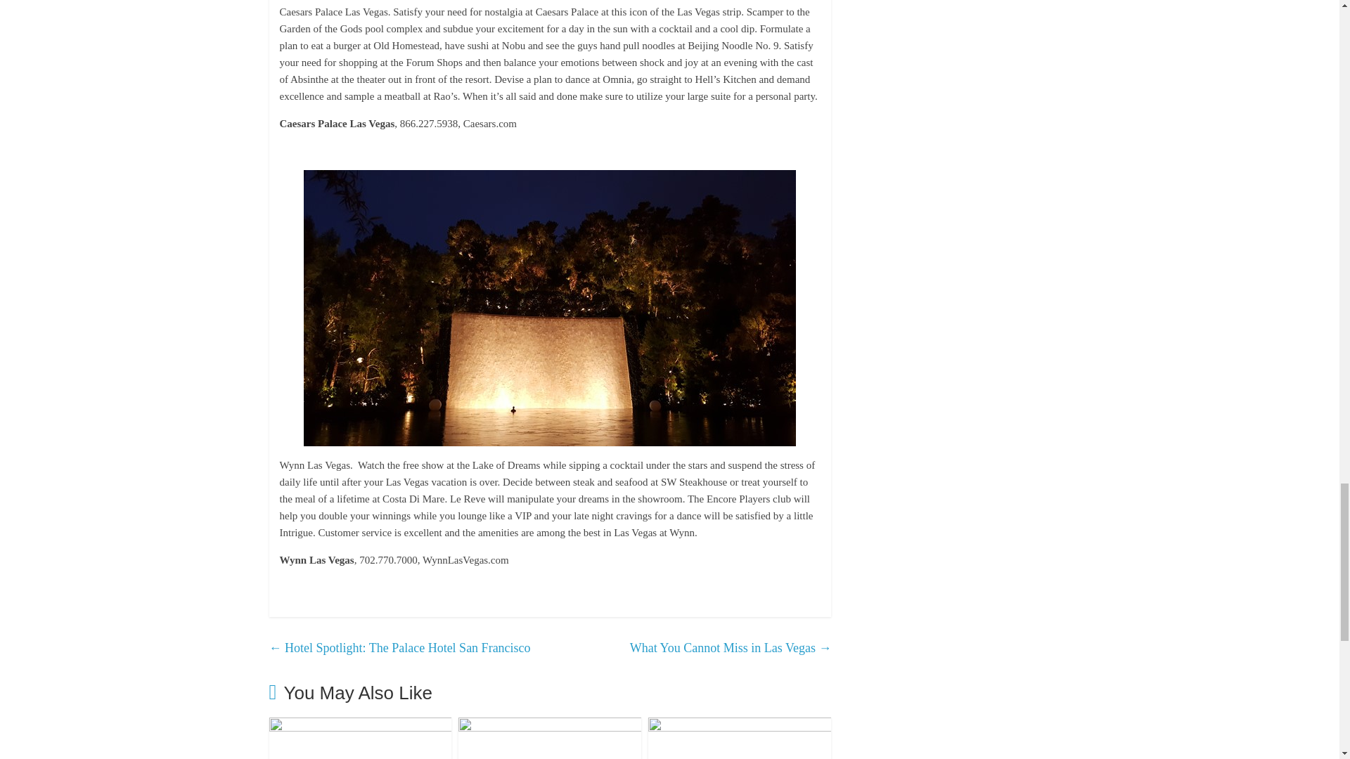 The width and height of the screenshot is (1350, 759). What do you see at coordinates (550, 726) in the screenshot?
I see `Spa Day for Less in Las Vegas` at bounding box center [550, 726].